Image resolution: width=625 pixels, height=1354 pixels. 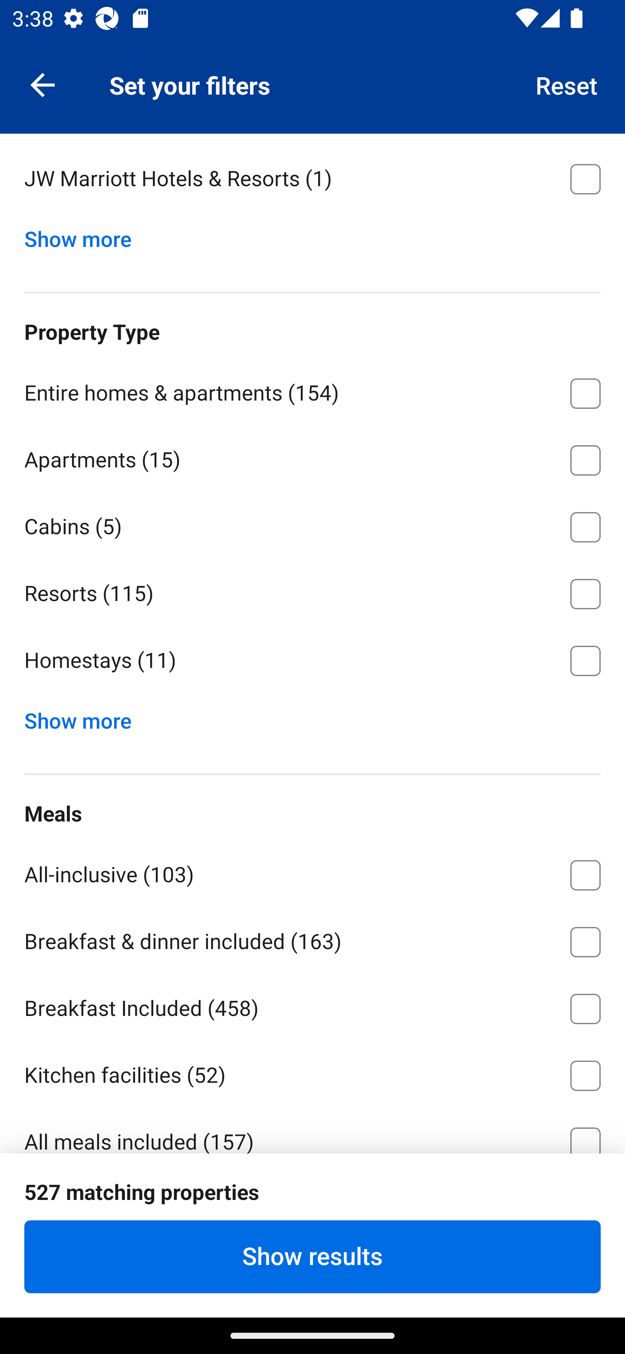 I want to click on Entire homes & apartments ⁦(154), so click(x=312, y=391).